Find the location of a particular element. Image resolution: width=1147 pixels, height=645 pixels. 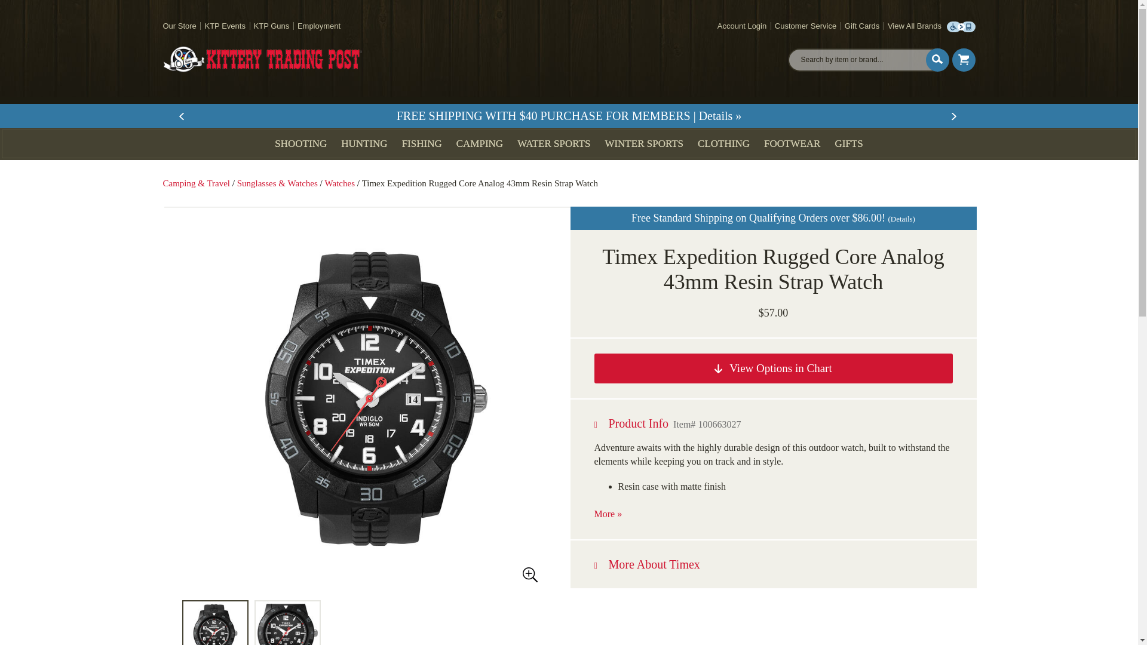

FISHING is located at coordinates (422, 143).